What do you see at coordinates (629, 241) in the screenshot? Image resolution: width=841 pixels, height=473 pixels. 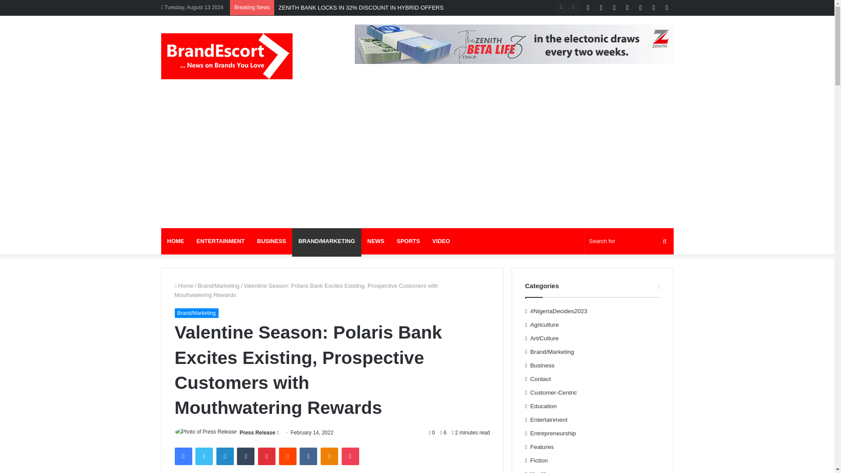 I see `Search for` at bounding box center [629, 241].